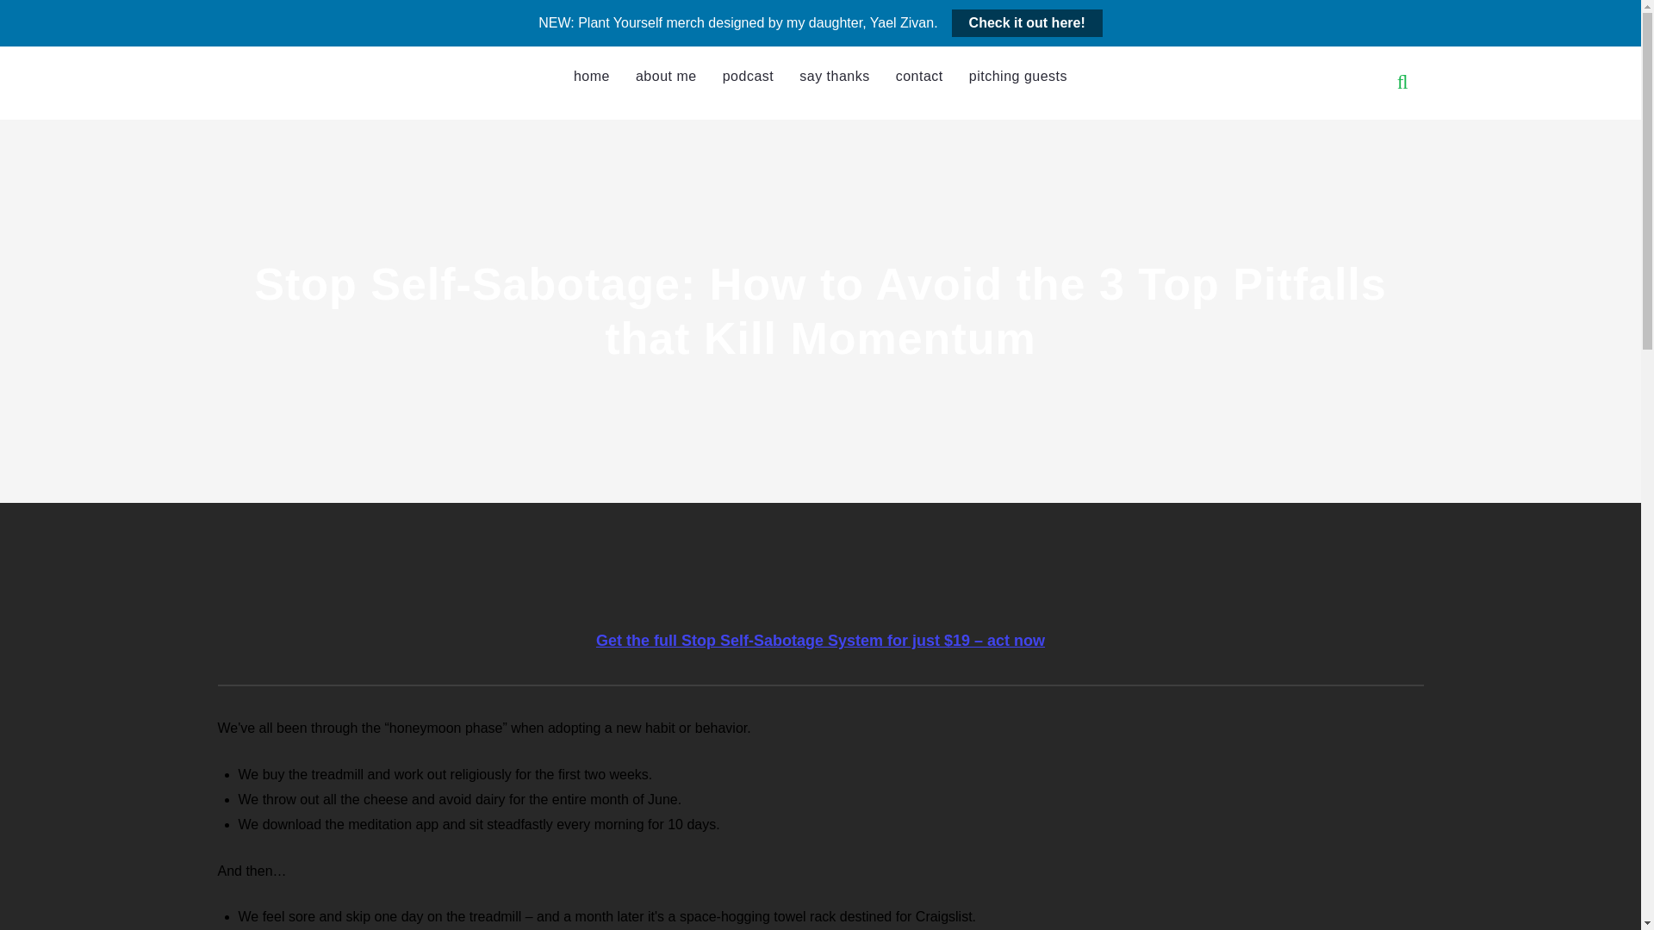 The height and width of the screenshot is (930, 1654). What do you see at coordinates (834, 77) in the screenshot?
I see `say thanks` at bounding box center [834, 77].